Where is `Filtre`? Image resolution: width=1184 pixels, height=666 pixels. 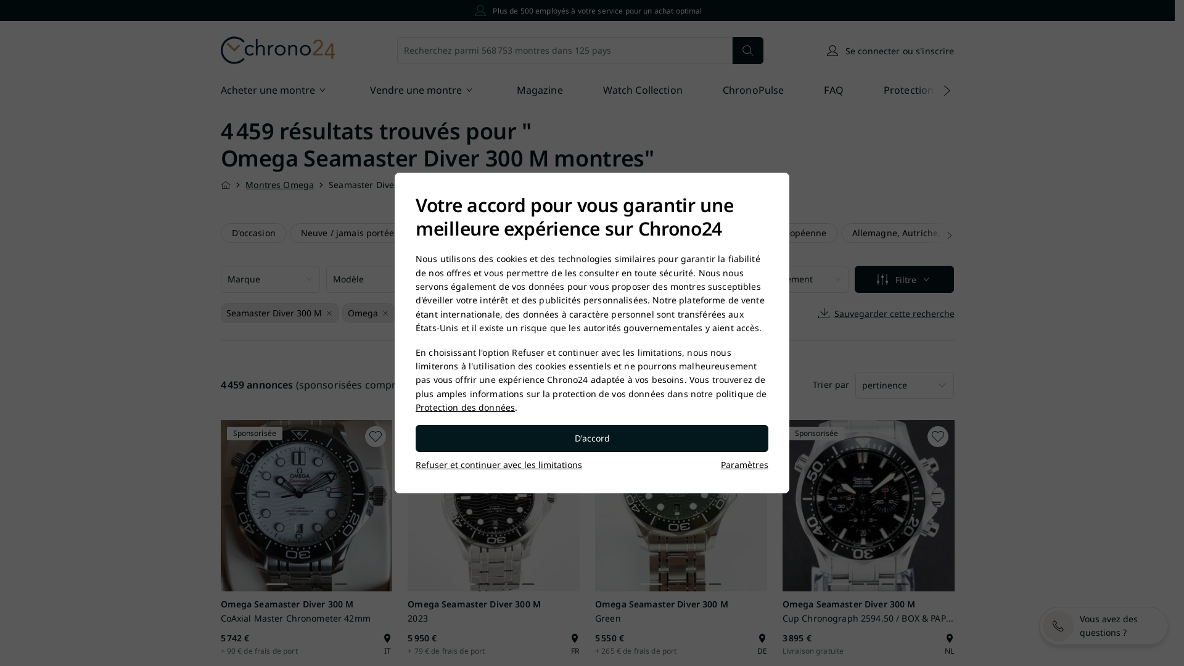 Filtre is located at coordinates (904, 279).